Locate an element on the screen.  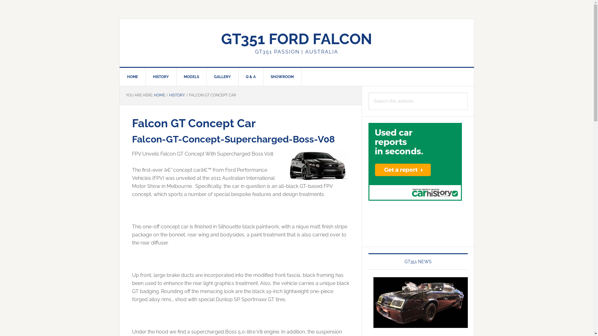
SHOWROOM is located at coordinates (282, 77).